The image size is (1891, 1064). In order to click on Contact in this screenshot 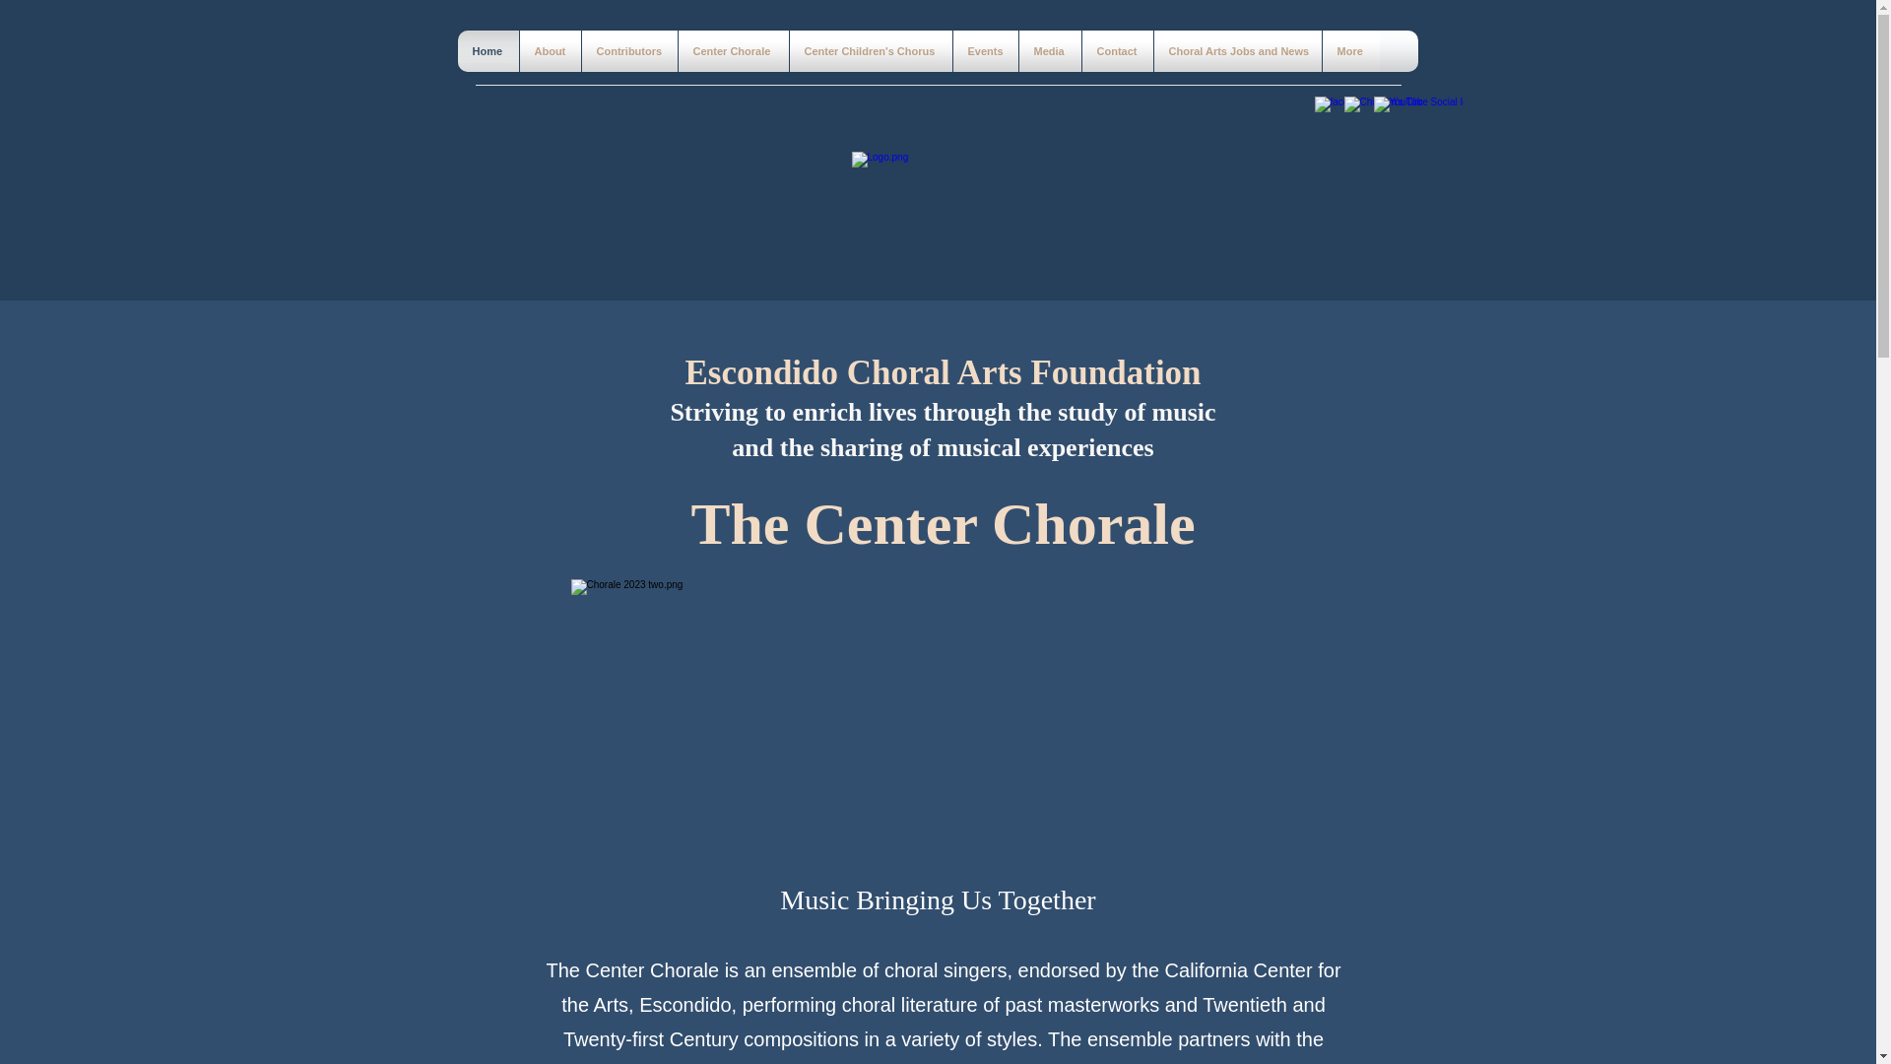, I will do `click(1117, 51)`.